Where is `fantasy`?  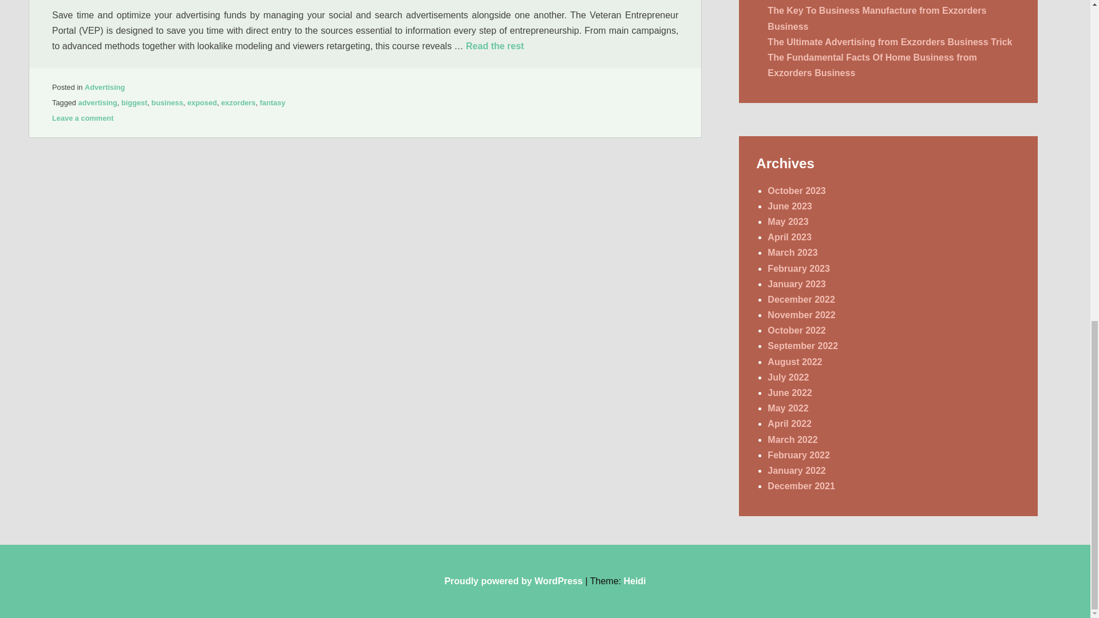 fantasy is located at coordinates (272, 102).